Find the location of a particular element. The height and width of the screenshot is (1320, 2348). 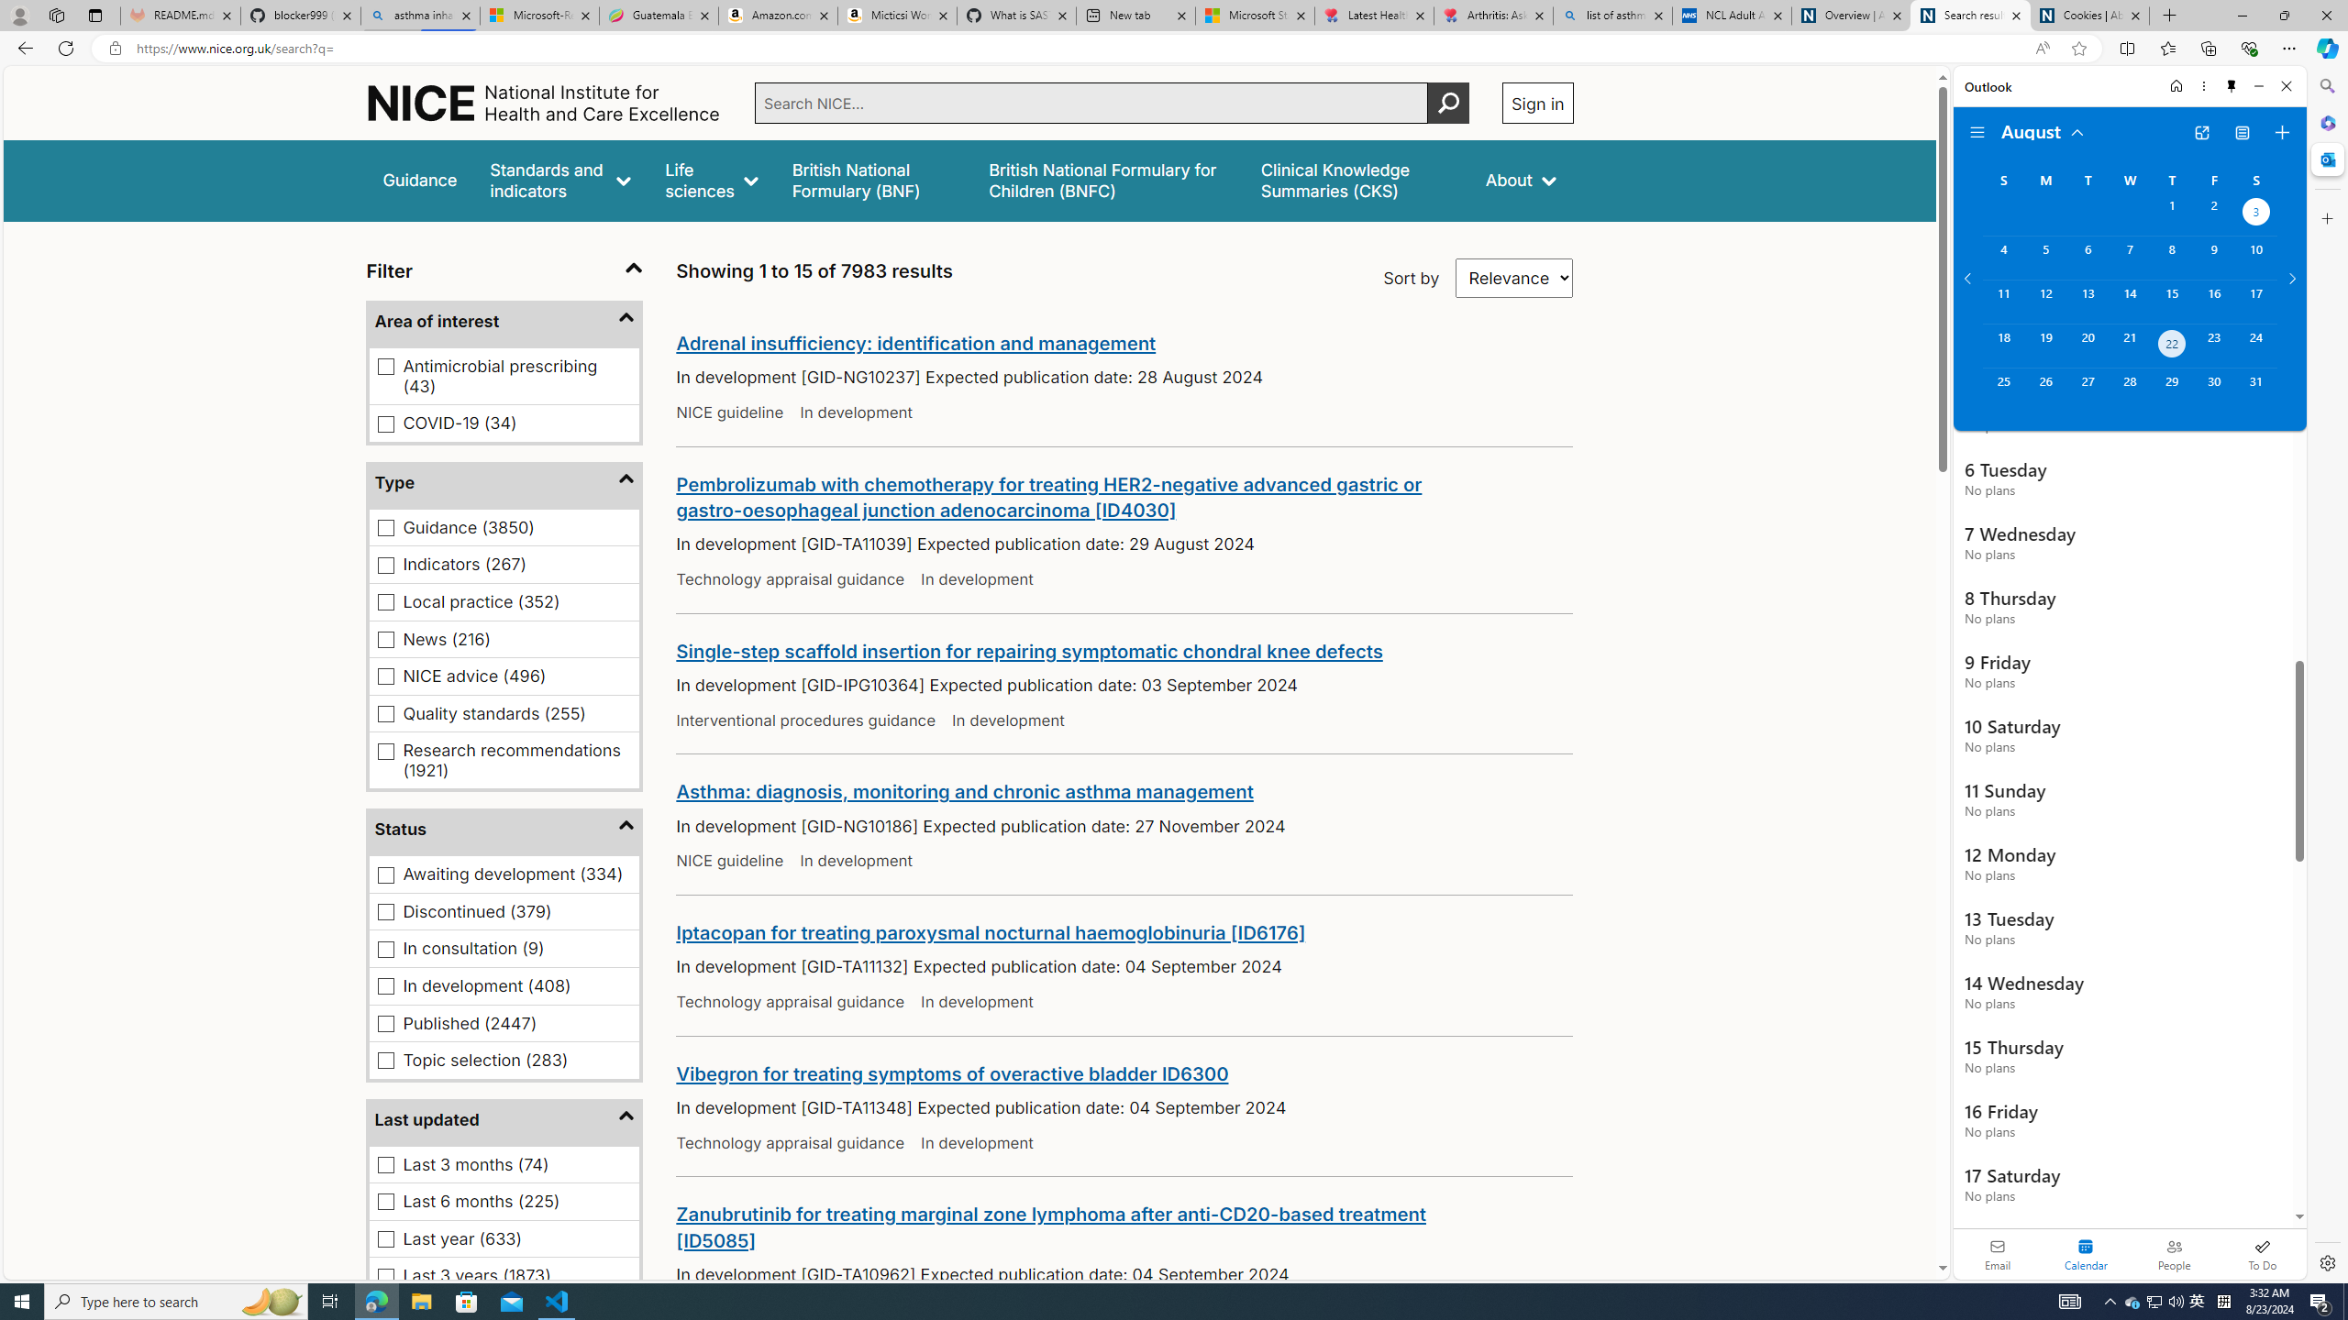

Last 3 years (1873) is located at coordinates (386, 1276).